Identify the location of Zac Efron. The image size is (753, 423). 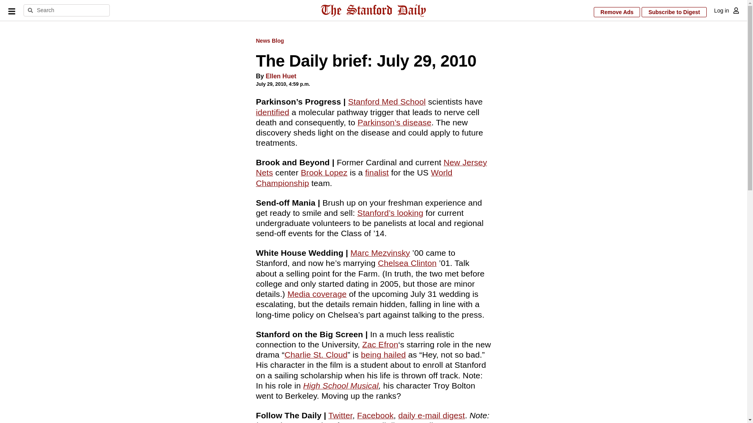
(380, 345).